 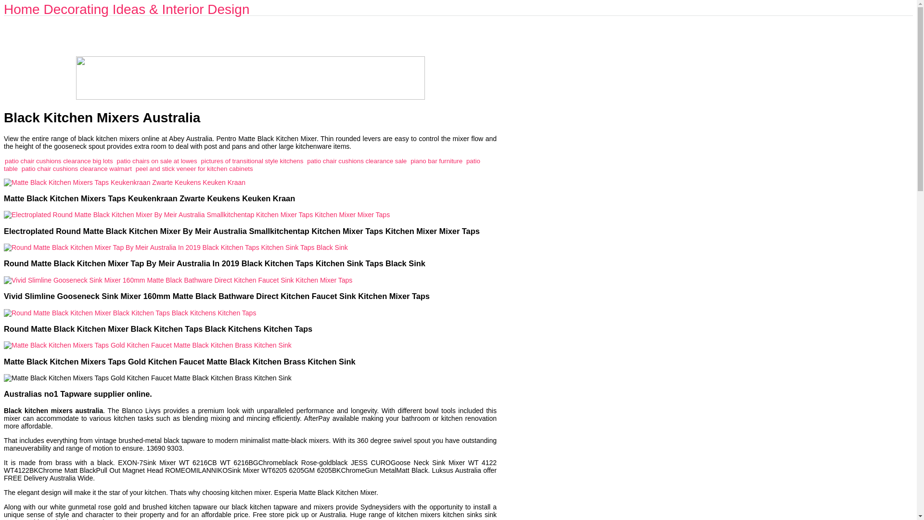 What do you see at coordinates (77, 169) in the screenshot?
I see `patio chair cushions clearance walmart` at bounding box center [77, 169].